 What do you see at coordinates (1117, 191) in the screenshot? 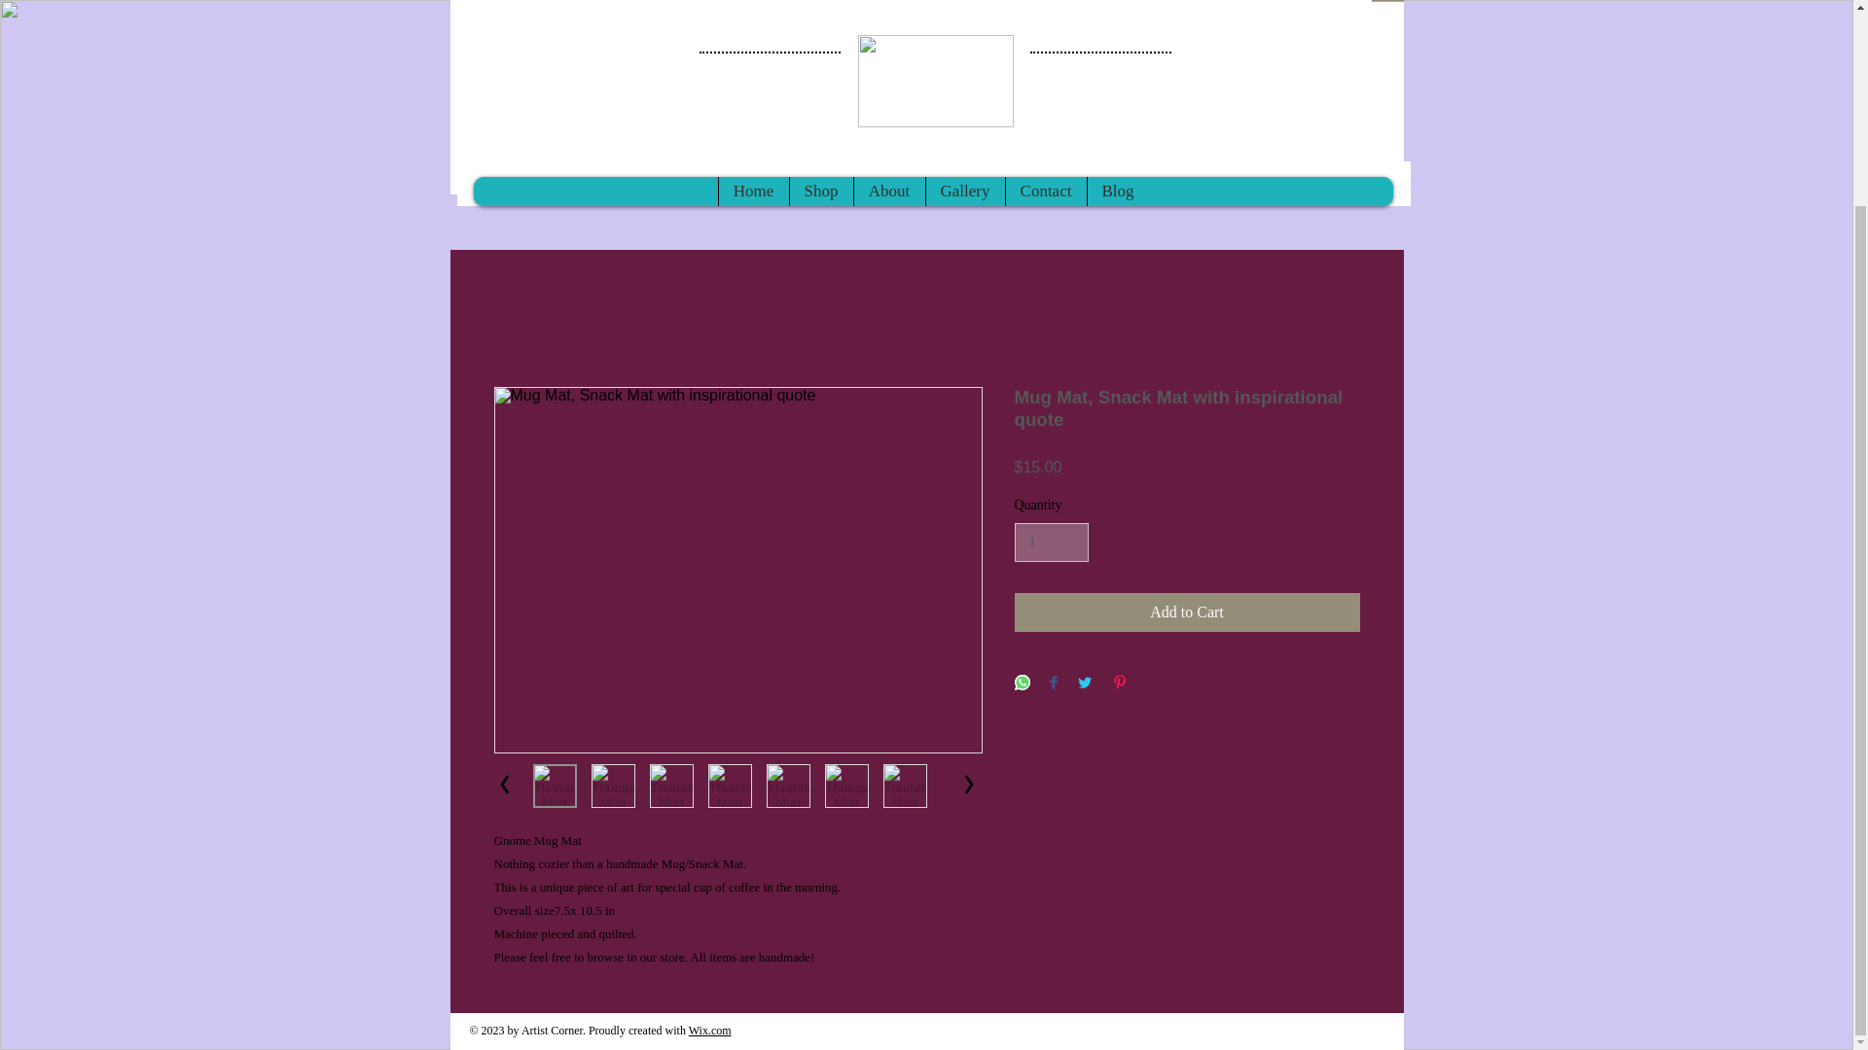
I see `Blog` at bounding box center [1117, 191].